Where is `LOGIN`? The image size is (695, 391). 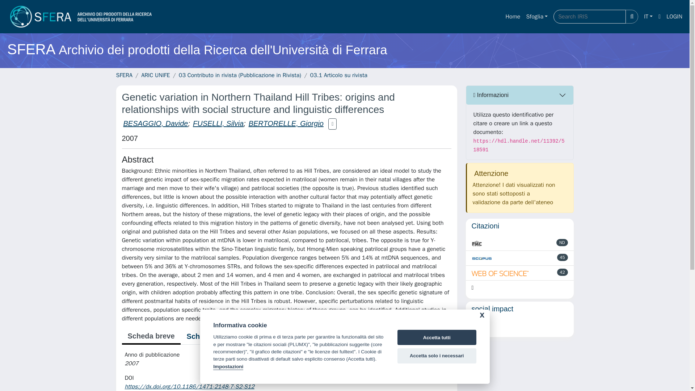
LOGIN is located at coordinates (674, 16).